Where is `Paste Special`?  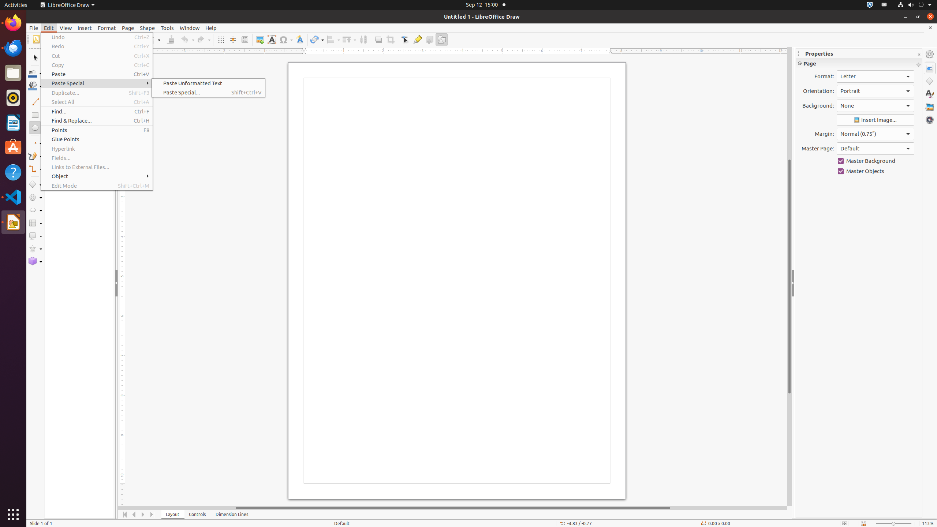 Paste Special is located at coordinates (97, 83).